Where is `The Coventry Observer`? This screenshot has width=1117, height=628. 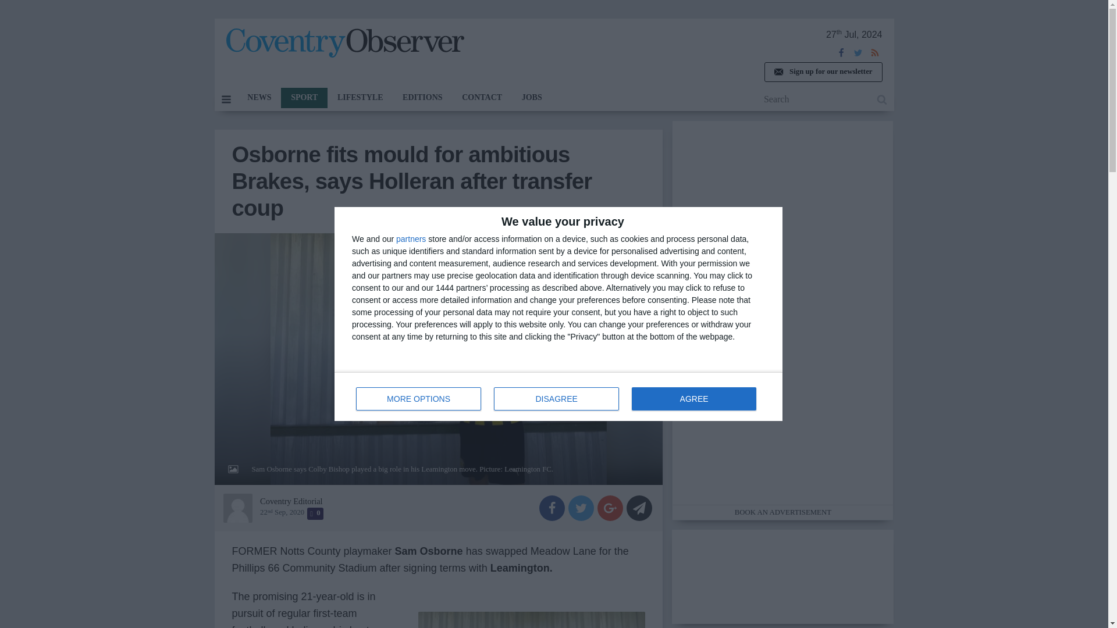
The Coventry Observer is located at coordinates (558, 397).